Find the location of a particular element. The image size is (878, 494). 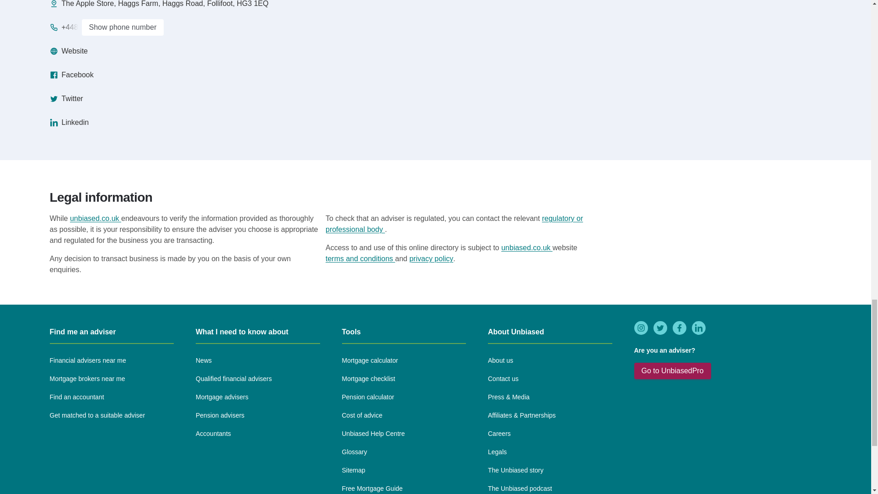

Show phone number is located at coordinates (123, 27).